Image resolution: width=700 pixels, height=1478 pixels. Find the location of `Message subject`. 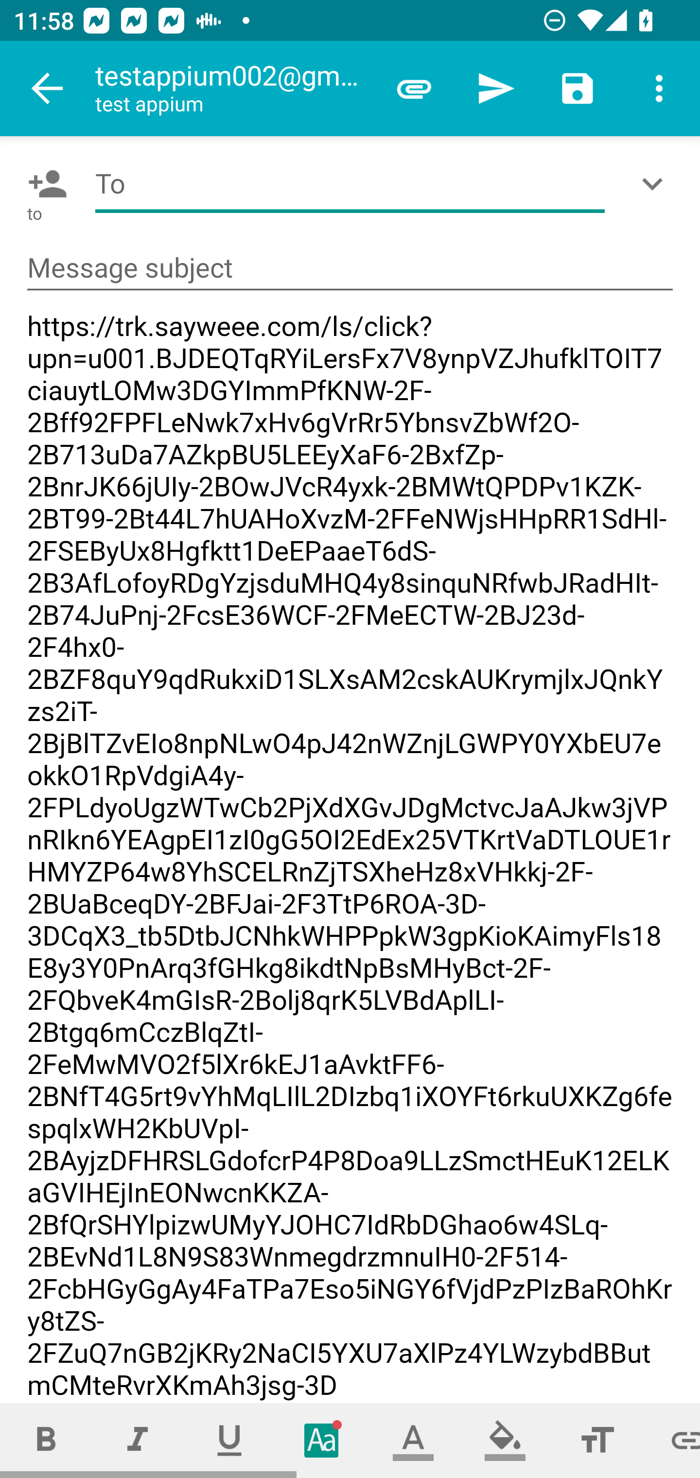

Message subject is located at coordinates (350, 268).